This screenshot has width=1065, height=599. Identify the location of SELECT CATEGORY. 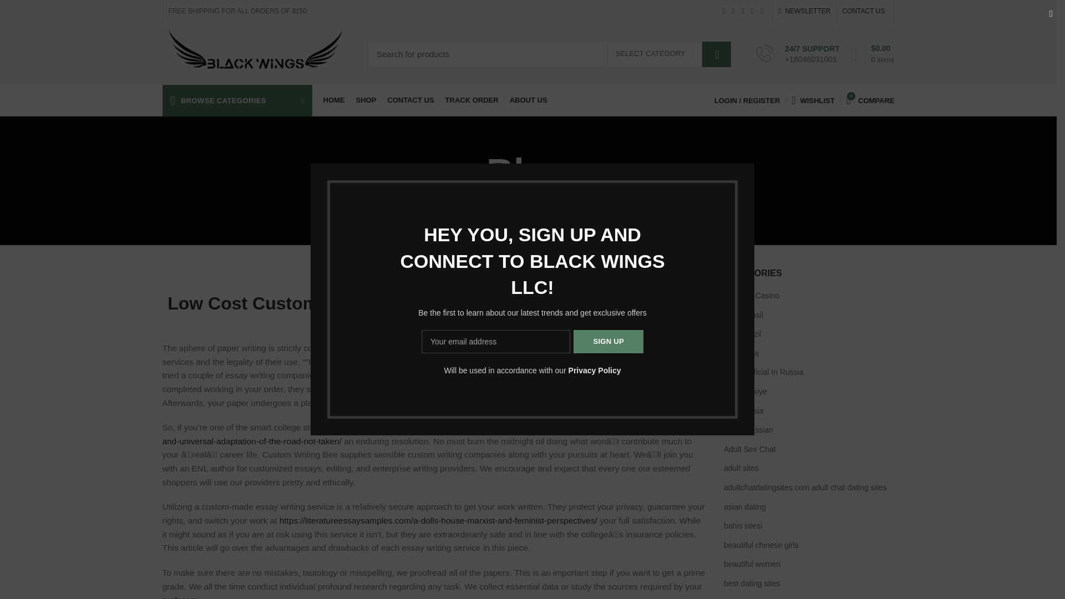
(655, 54).